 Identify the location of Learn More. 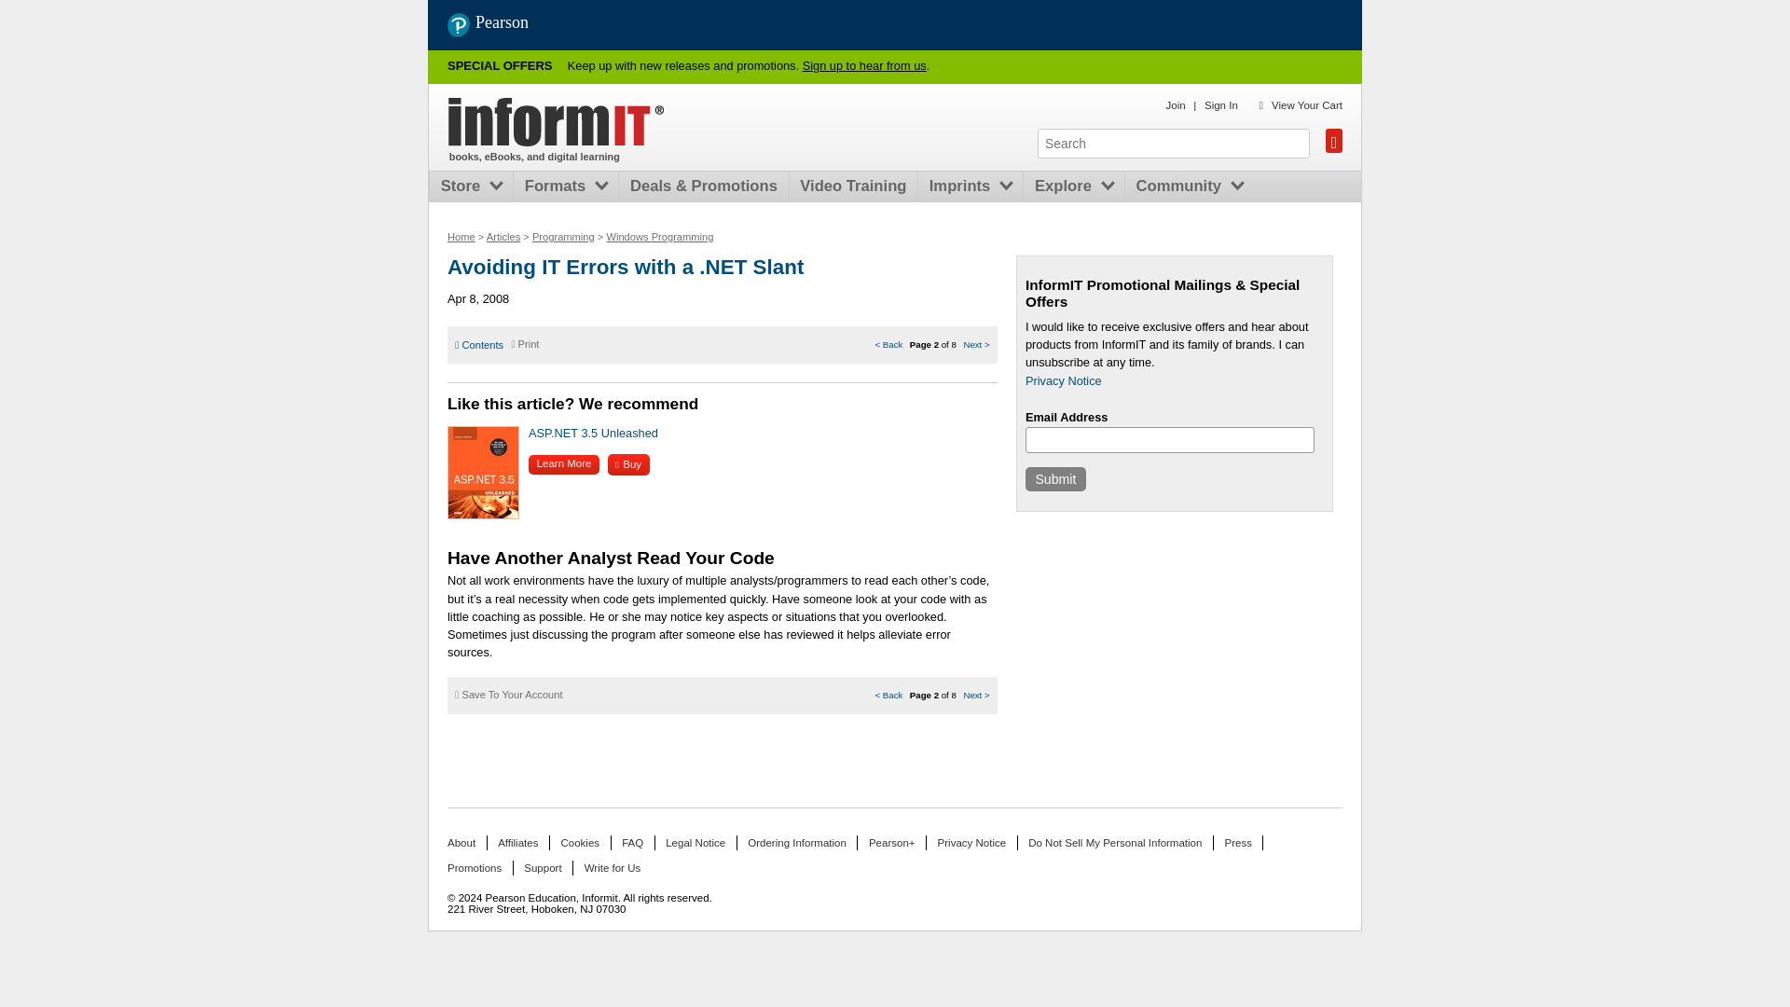
(563, 464).